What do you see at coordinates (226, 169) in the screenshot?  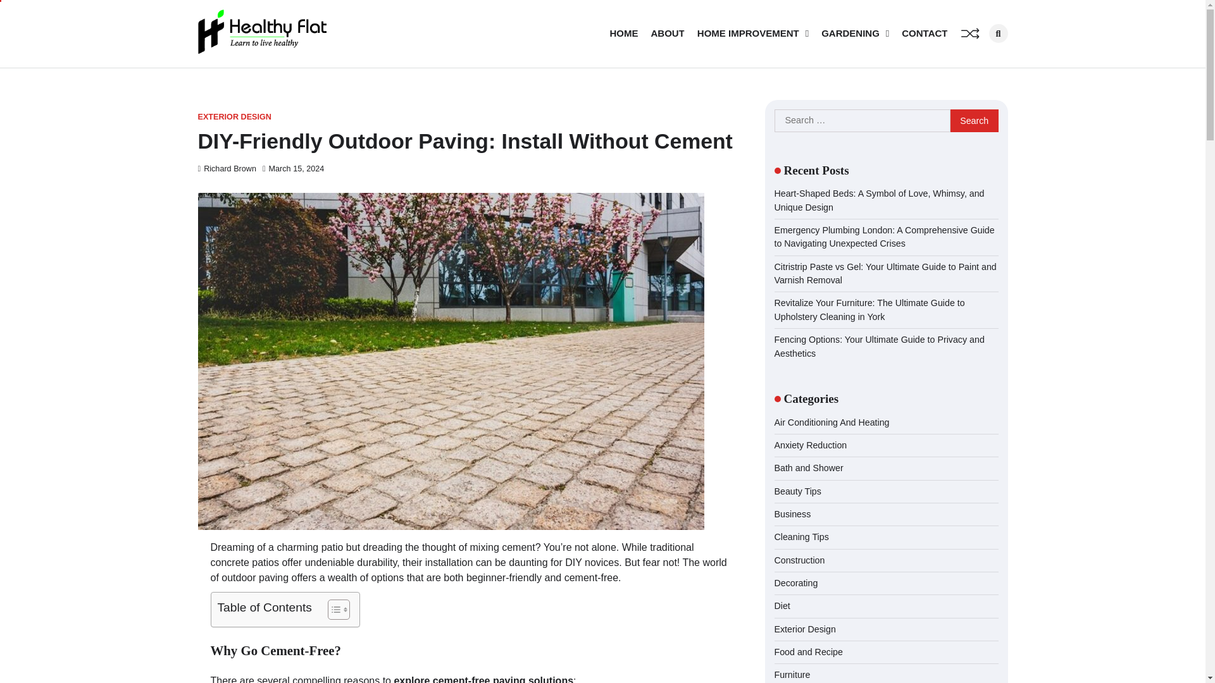 I see `Richard Brown` at bounding box center [226, 169].